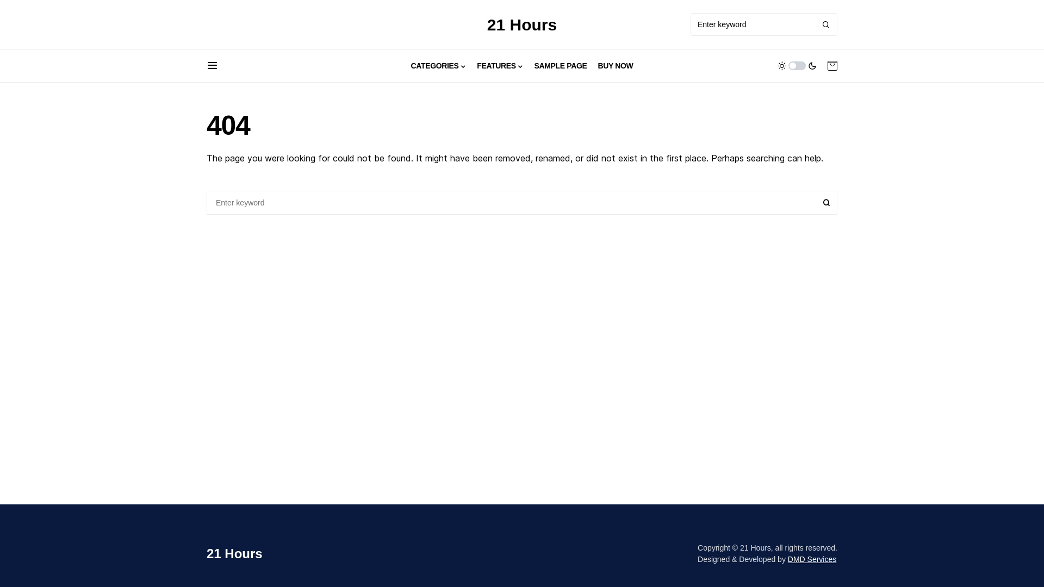 The height and width of the screenshot is (587, 1044). I want to click on CATEGORIES, so click(439, 66).